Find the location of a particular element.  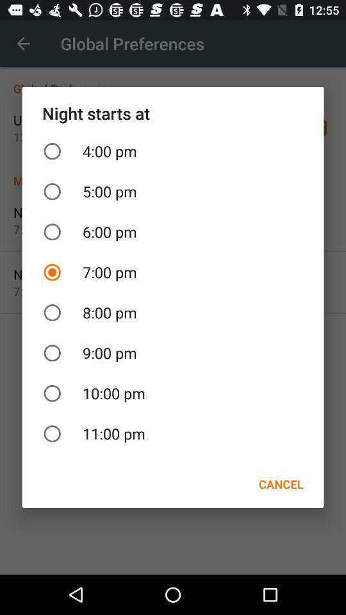

turn off item below the 11:00 pm item is located at coordinates (281, 484).